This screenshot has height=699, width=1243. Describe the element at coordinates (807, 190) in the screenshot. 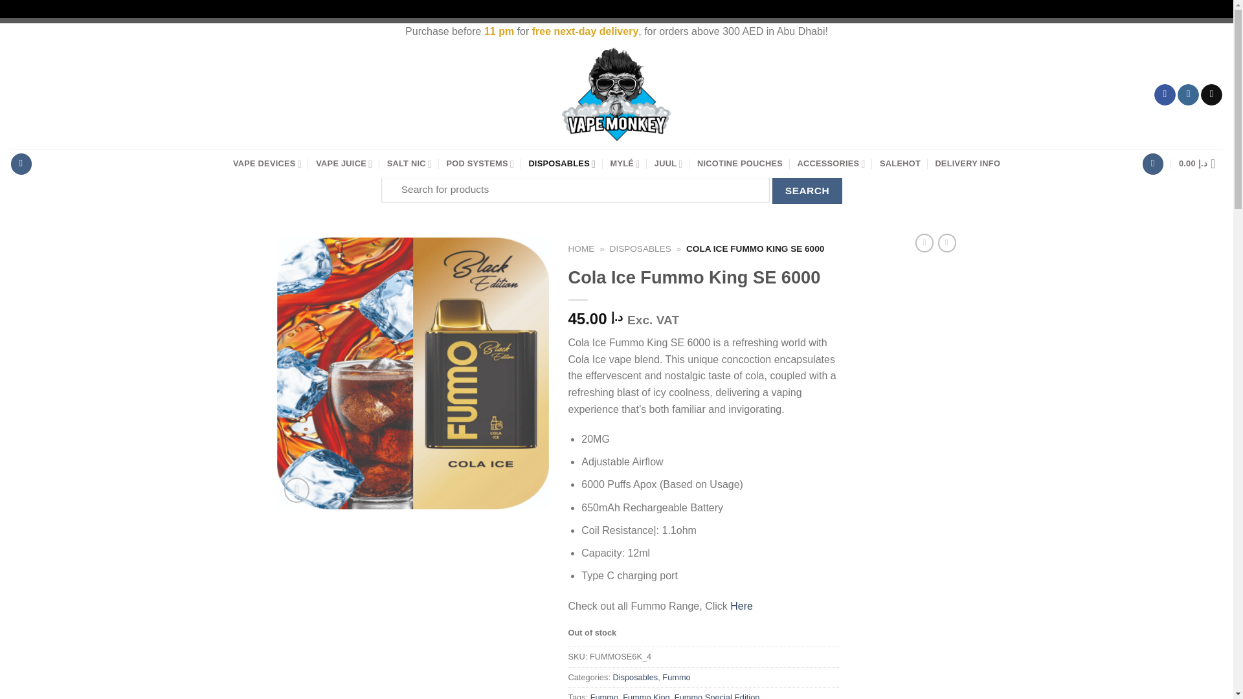

I see `Search` at that location.